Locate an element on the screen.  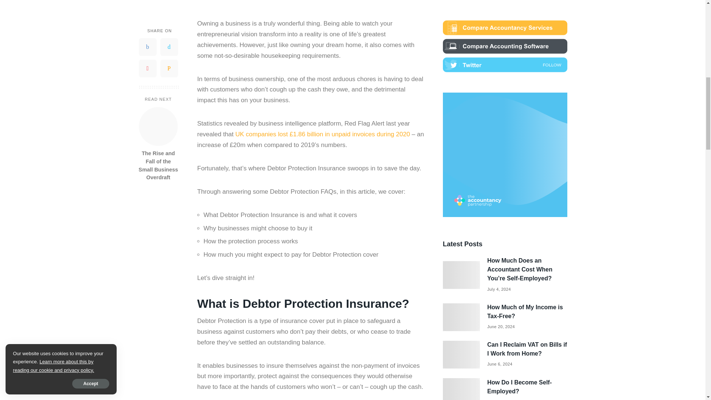
Pinterest is located at coordinates (147, 59).